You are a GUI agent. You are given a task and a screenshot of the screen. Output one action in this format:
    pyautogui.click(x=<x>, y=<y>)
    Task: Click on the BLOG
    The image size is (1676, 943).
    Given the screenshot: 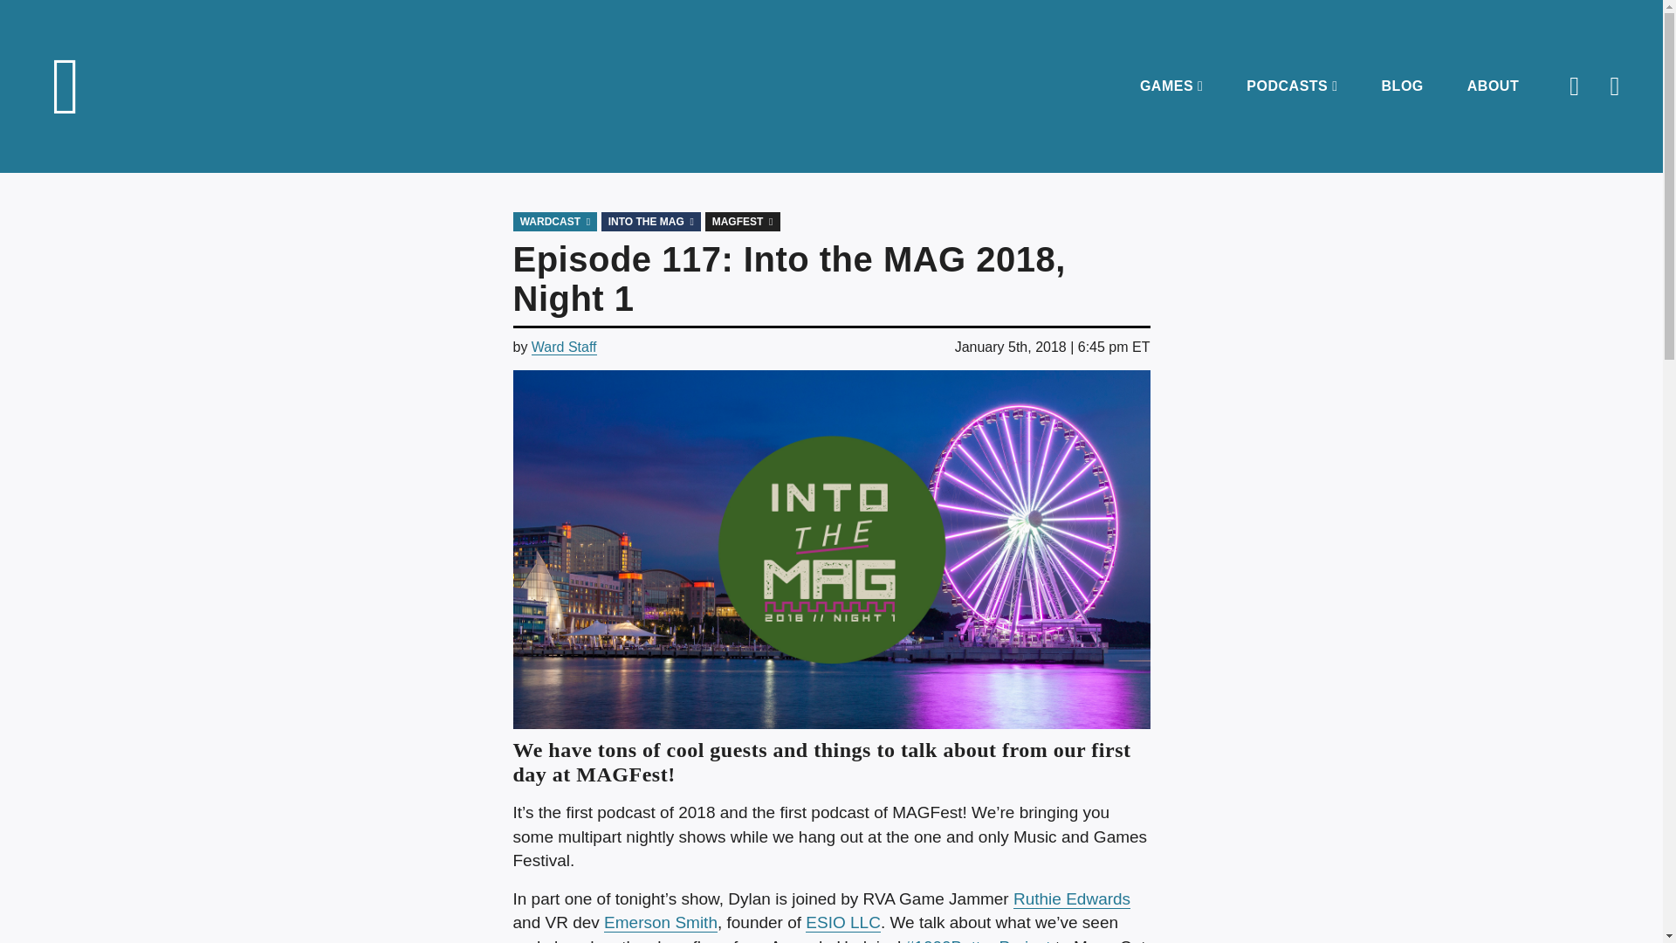 What is the action you would take?
    pyautogui.click(x=1402, y=86)
    